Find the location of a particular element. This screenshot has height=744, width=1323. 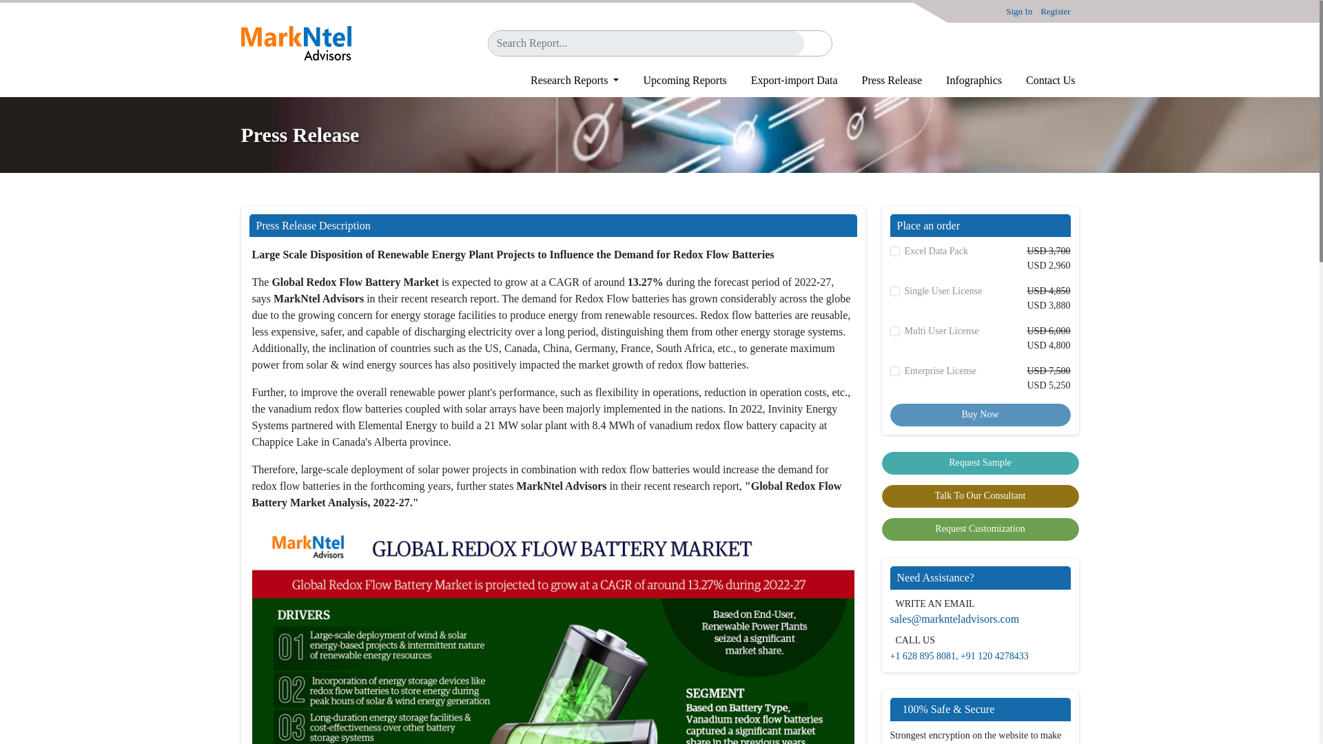

Talk To Our Consultant is located at coordinates (981, 496).